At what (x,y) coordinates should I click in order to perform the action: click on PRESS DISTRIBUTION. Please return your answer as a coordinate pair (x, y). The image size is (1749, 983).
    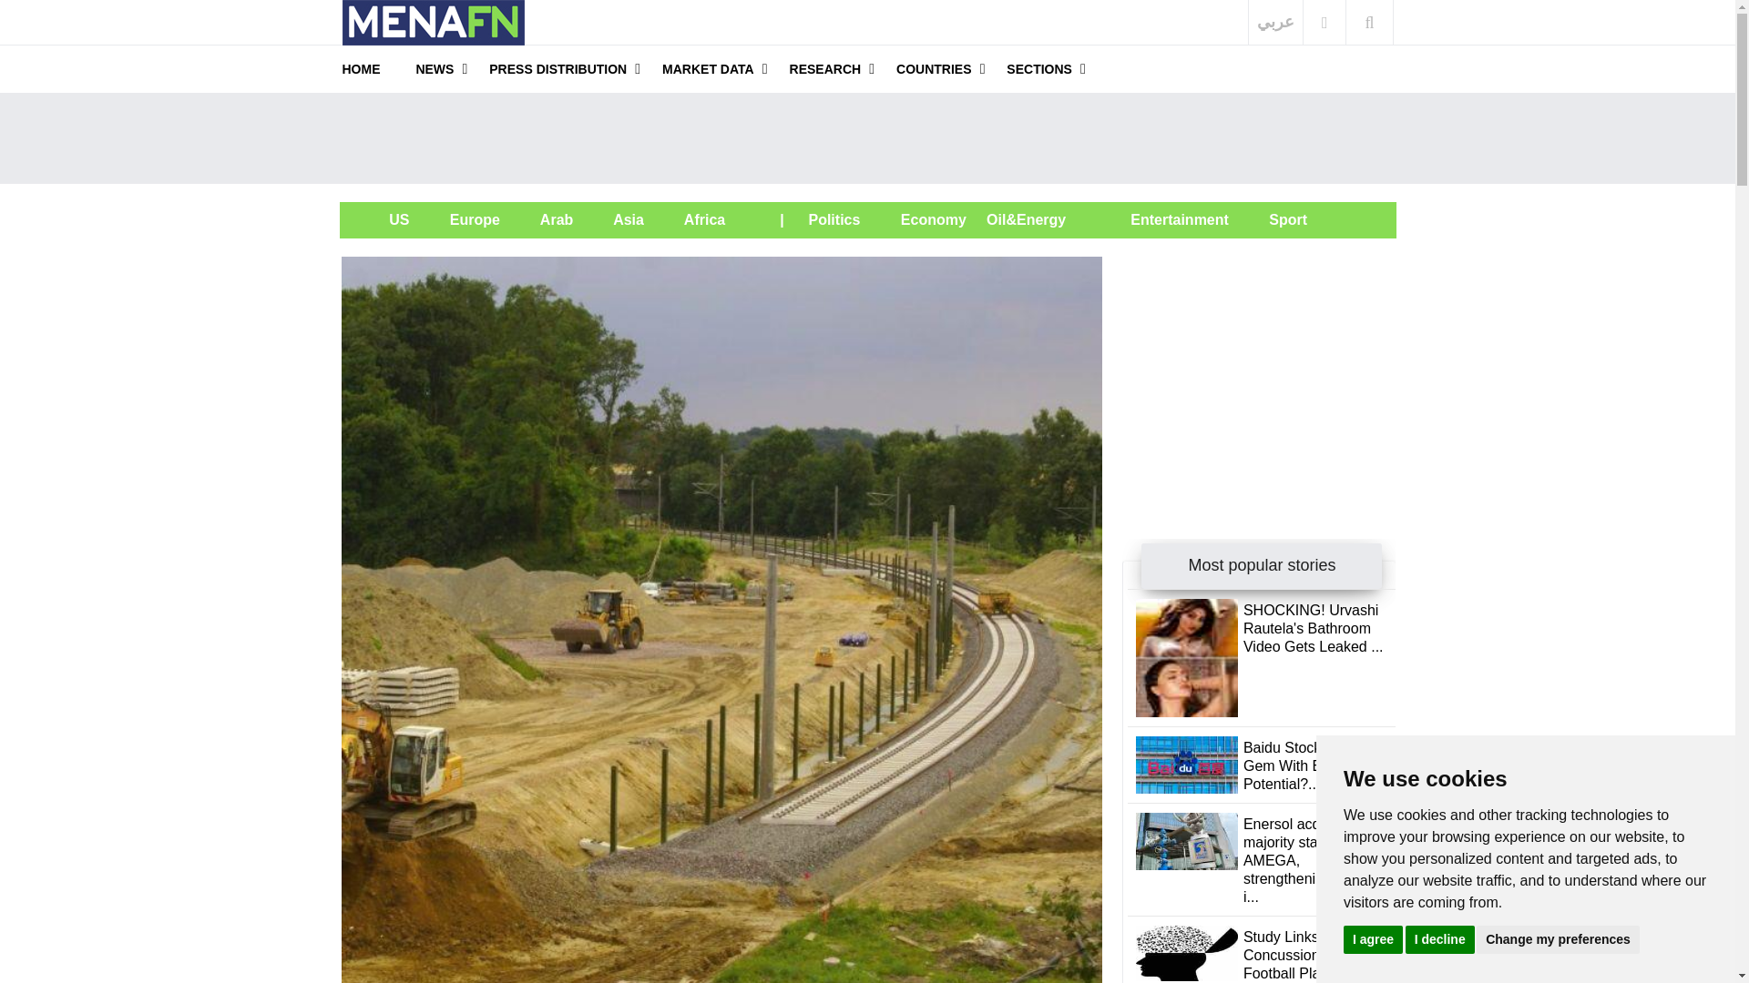
    Looking at the image, I should click on (557, 68).